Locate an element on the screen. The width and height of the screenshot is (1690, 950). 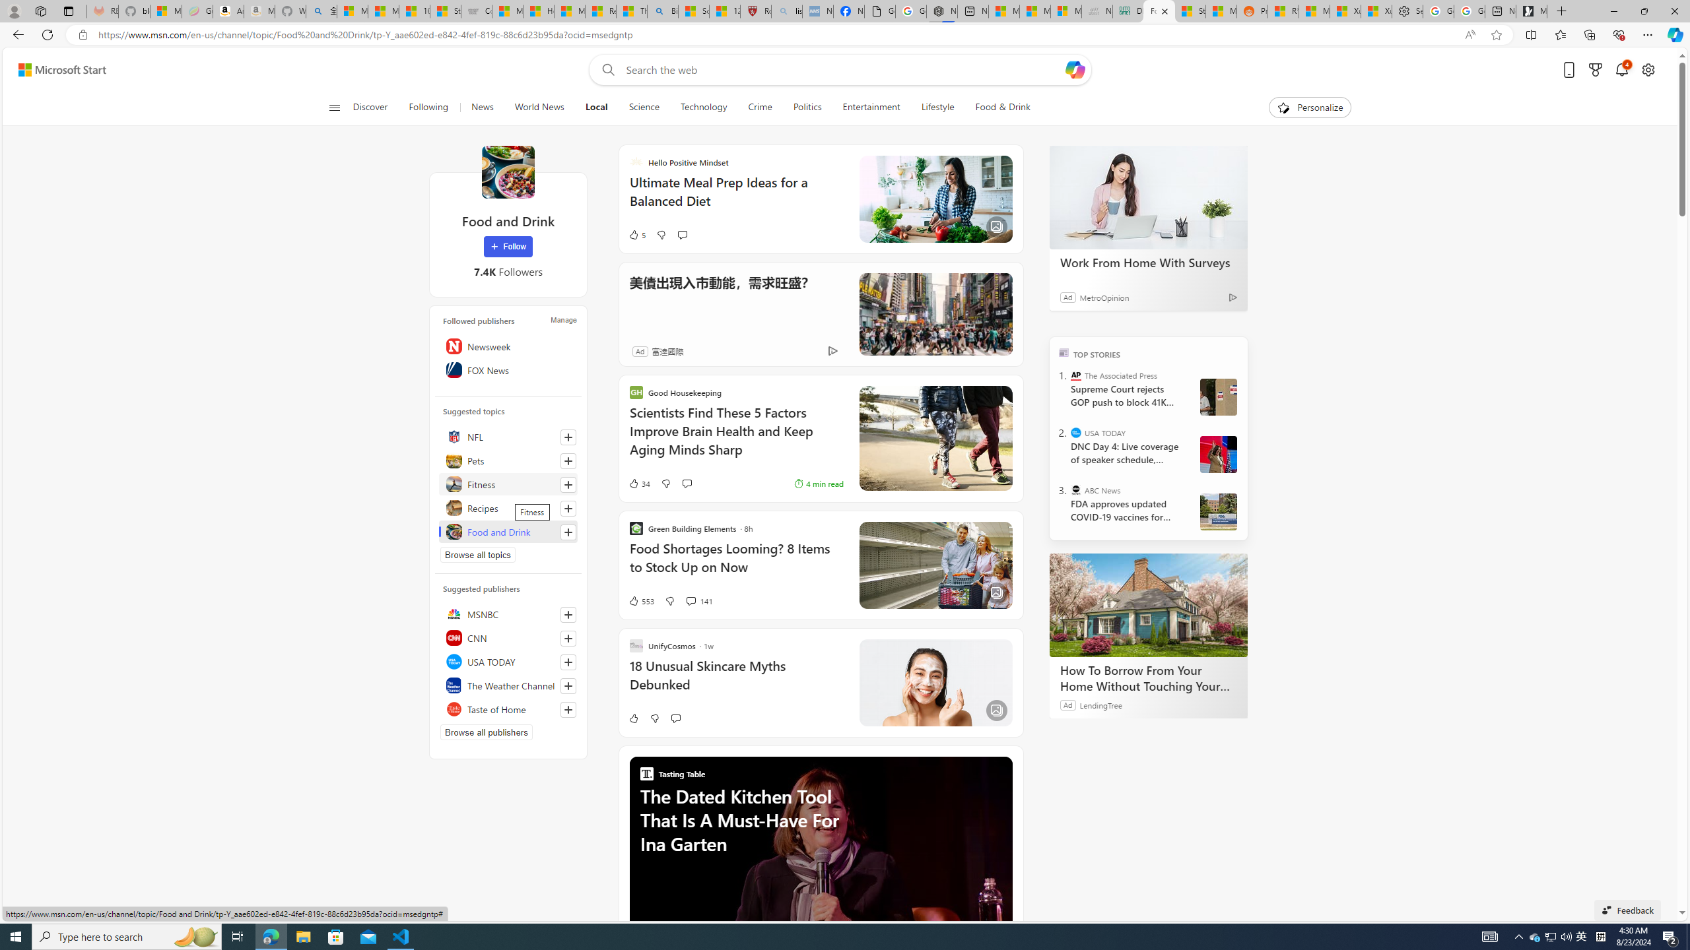
Open settings is located at coordinates (1648, 70).